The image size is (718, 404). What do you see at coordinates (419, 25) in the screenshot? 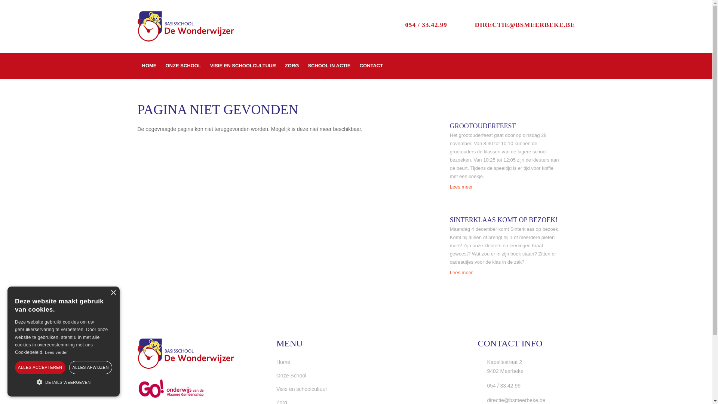
I see `054 / 33.42.99` at bounding box center [419, 25].